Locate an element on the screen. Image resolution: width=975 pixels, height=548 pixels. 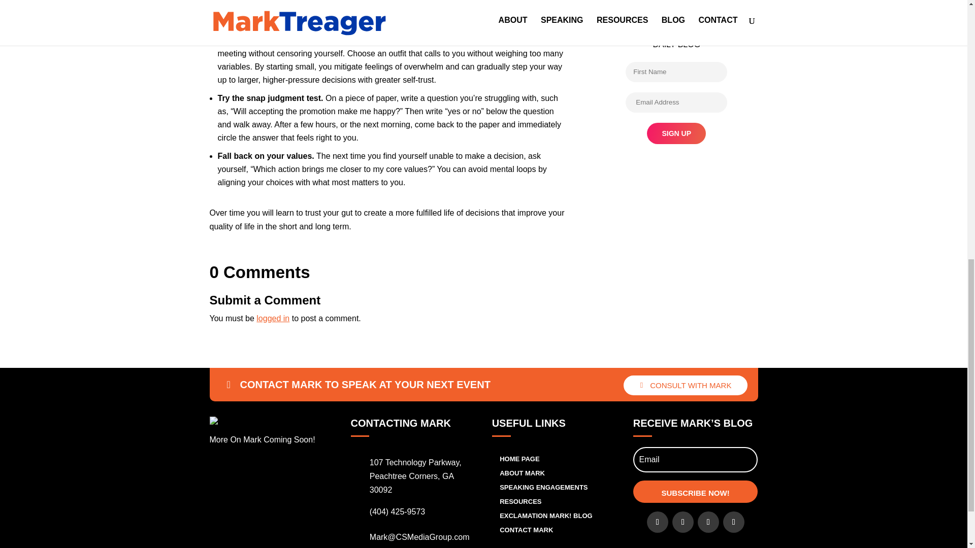
CONSULT WITH MARK is located at coordinates (686, 385).